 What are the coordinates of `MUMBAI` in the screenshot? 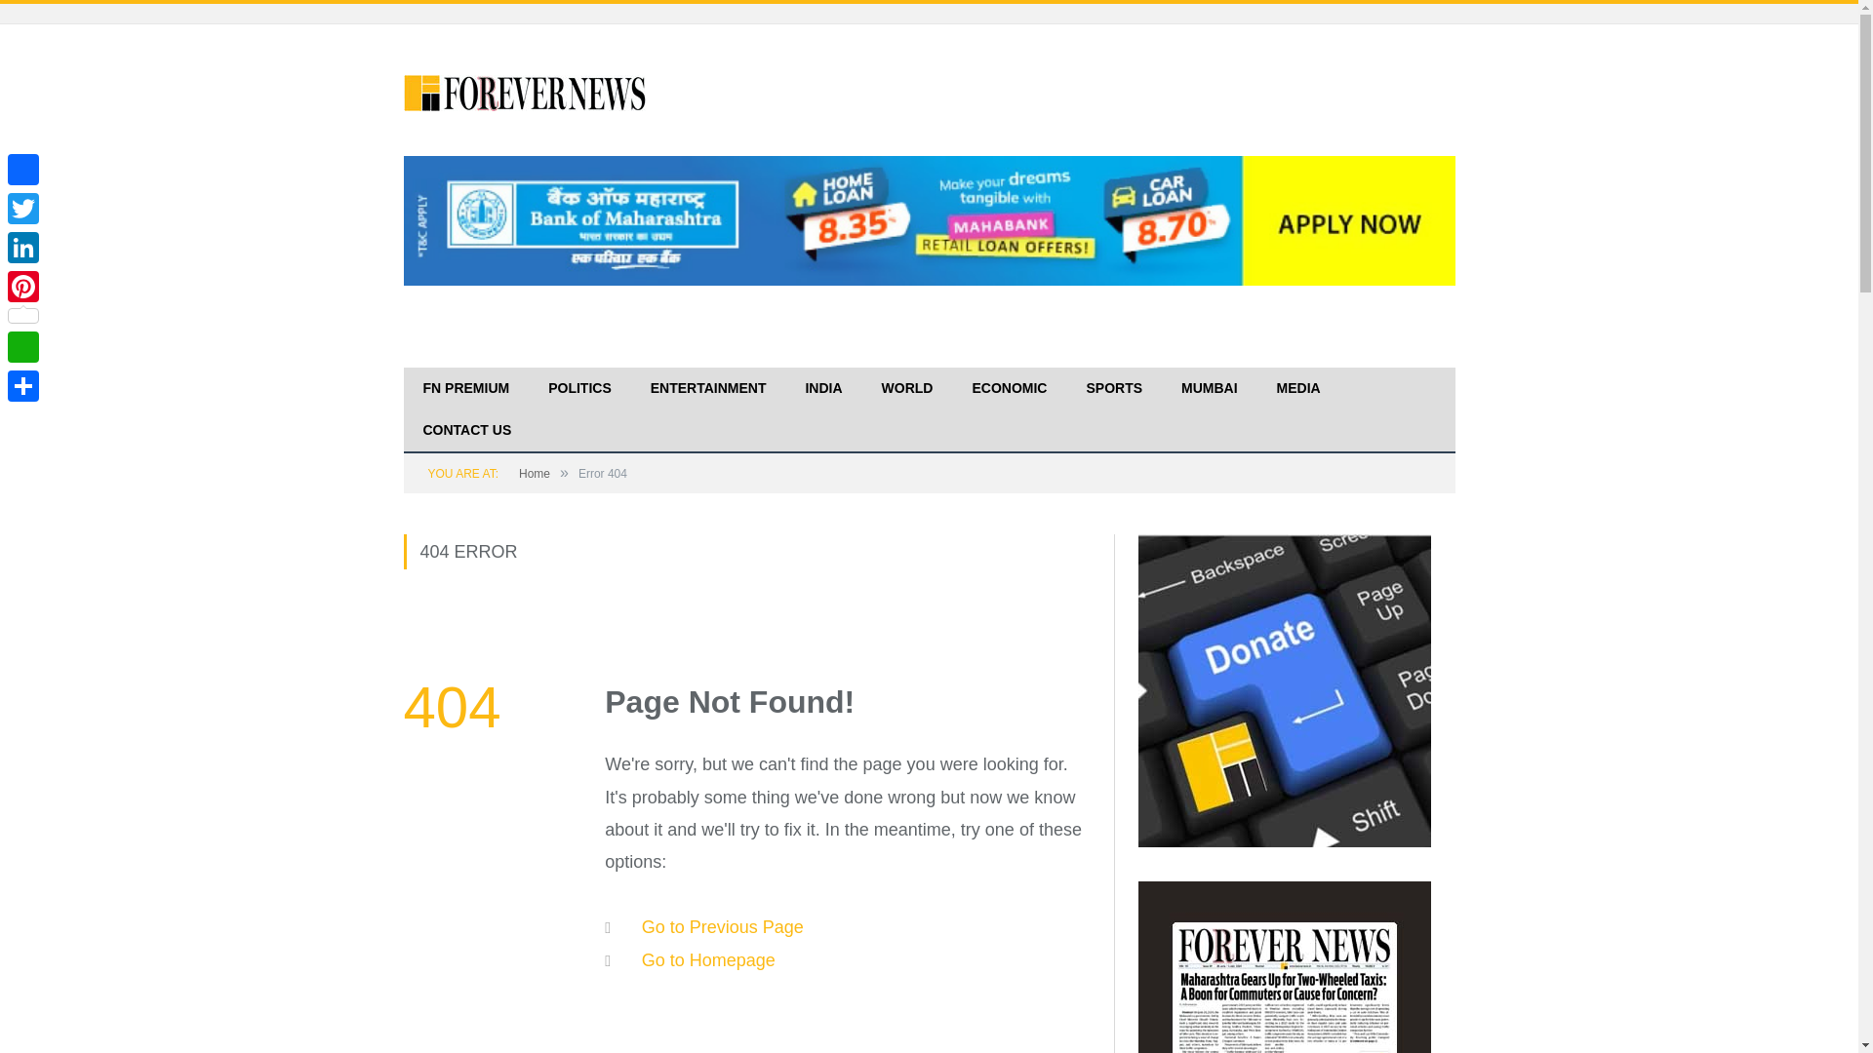 It's located at (1209, 389).